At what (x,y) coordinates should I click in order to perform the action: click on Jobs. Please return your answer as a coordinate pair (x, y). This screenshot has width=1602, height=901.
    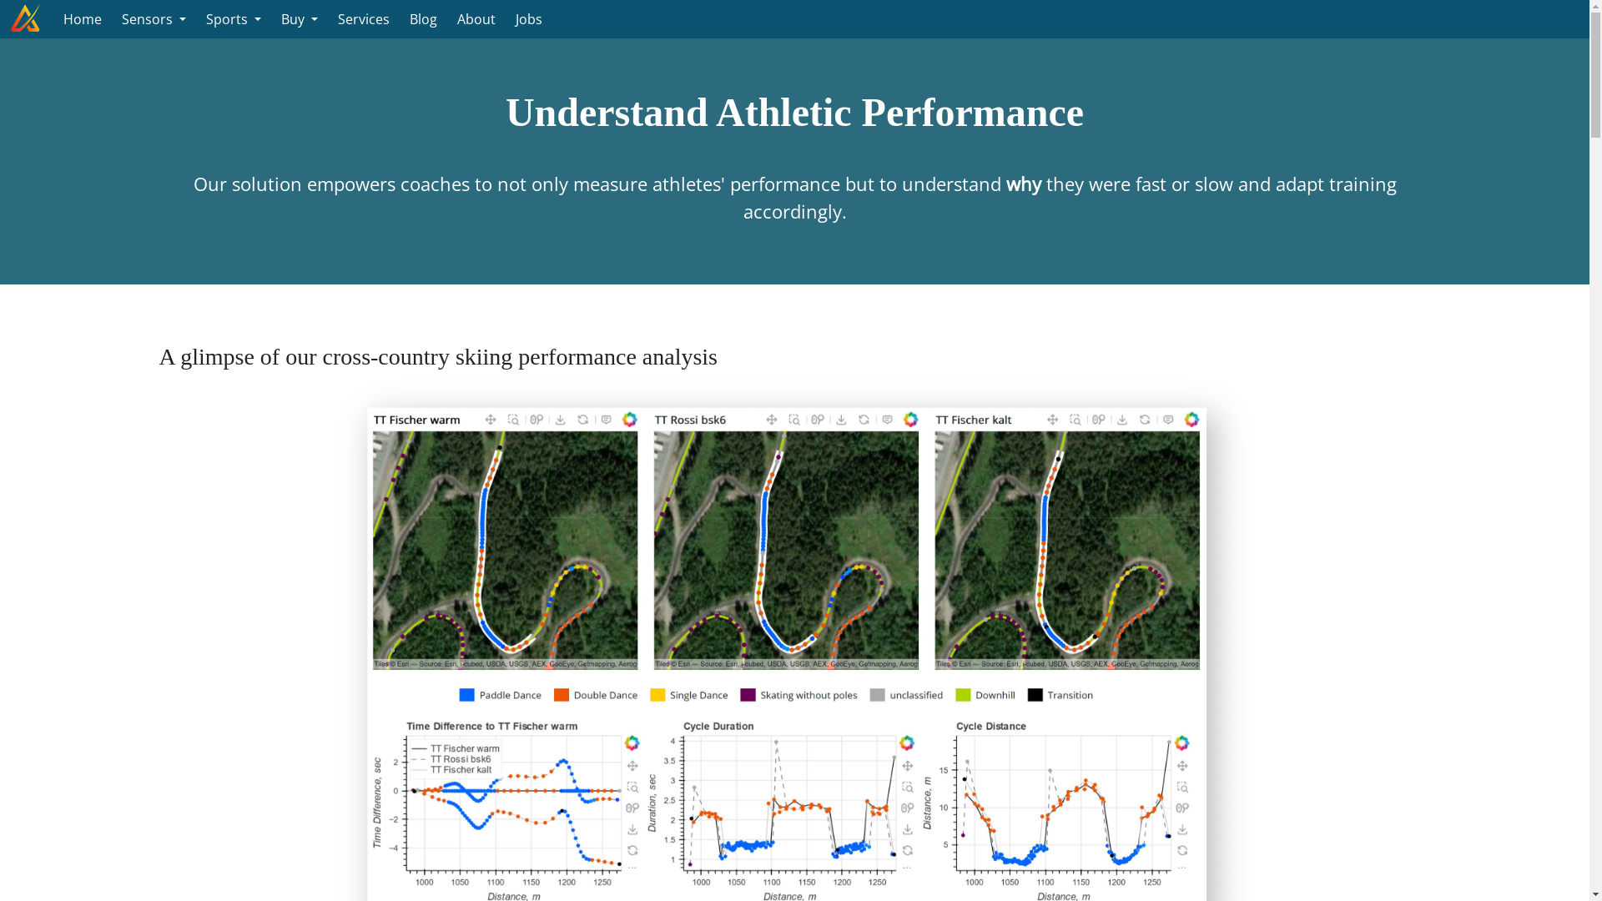
    Looking at the image, I should click on (529, 19).